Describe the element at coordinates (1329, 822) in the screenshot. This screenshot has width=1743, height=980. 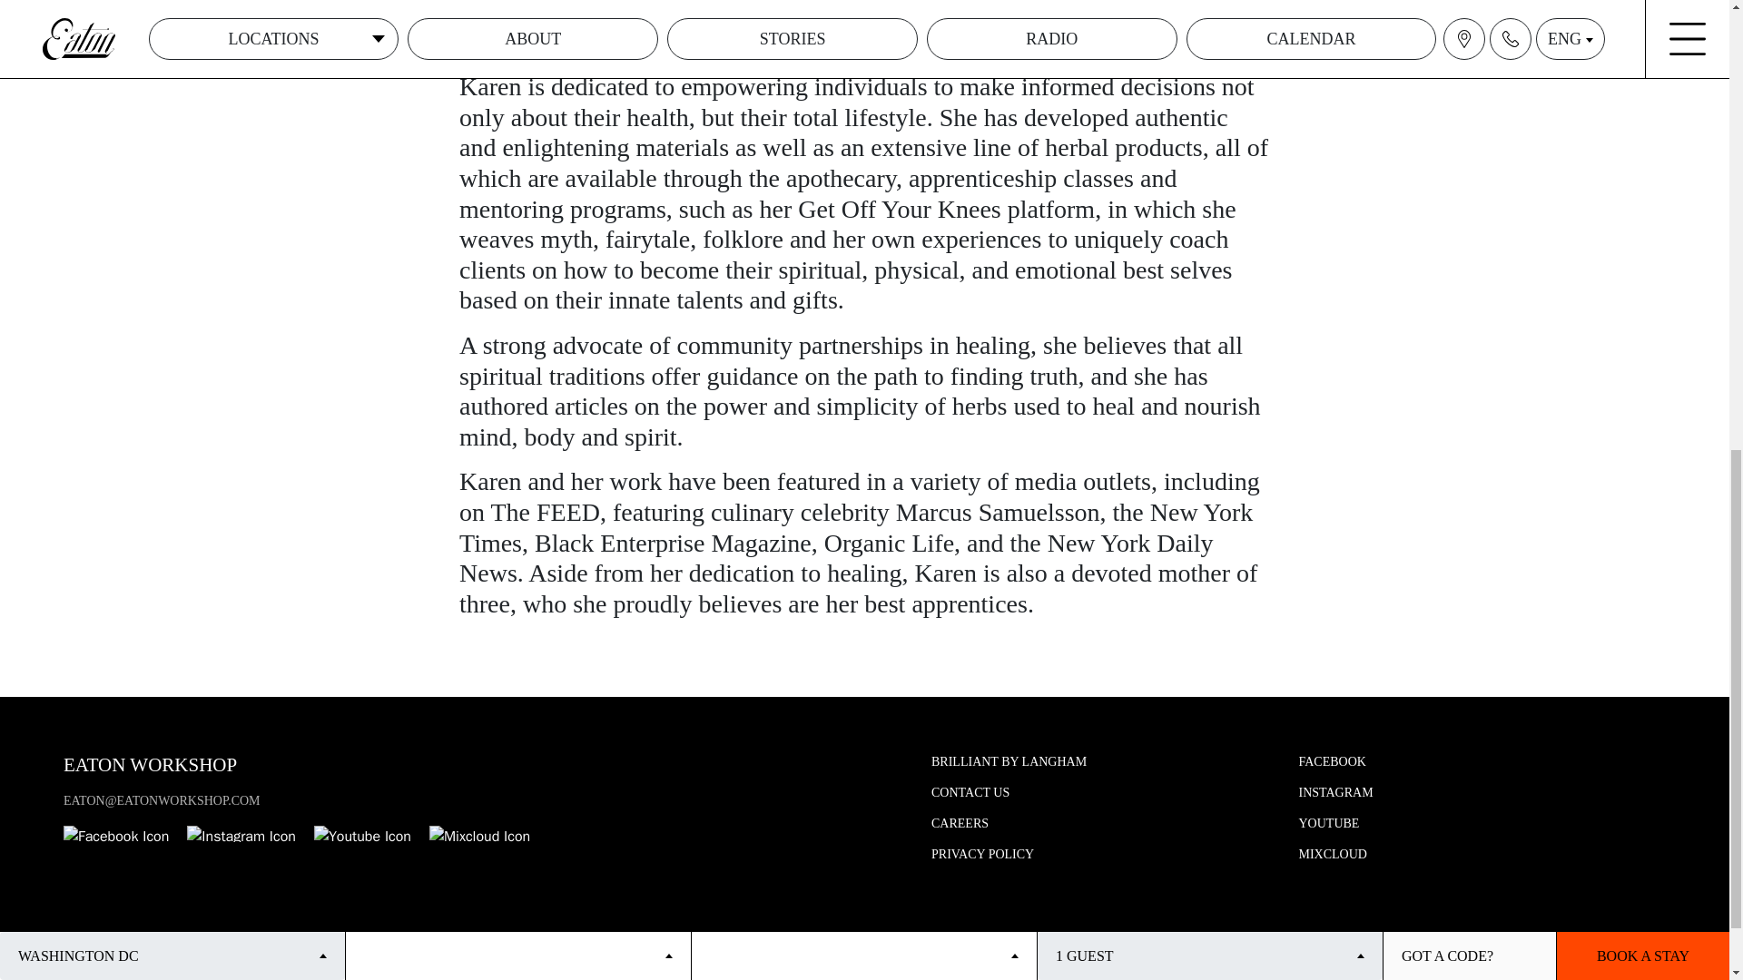
I see `YOUTUBE` at that location.